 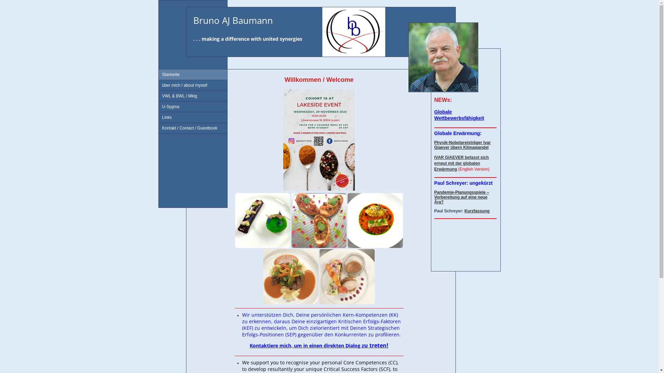 What do you see at coordinates (193, 107) in the screenshot?
I see `U-Sygma` at bounding box center [193, 107].